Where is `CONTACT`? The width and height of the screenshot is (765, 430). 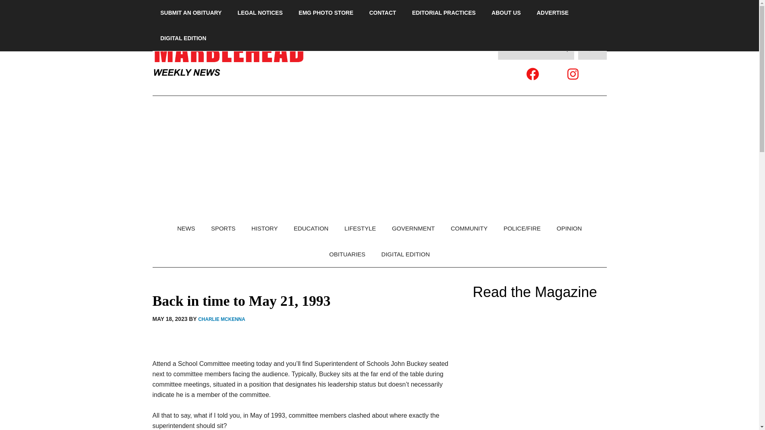 CONTACT is located at coordinates (382, 13).